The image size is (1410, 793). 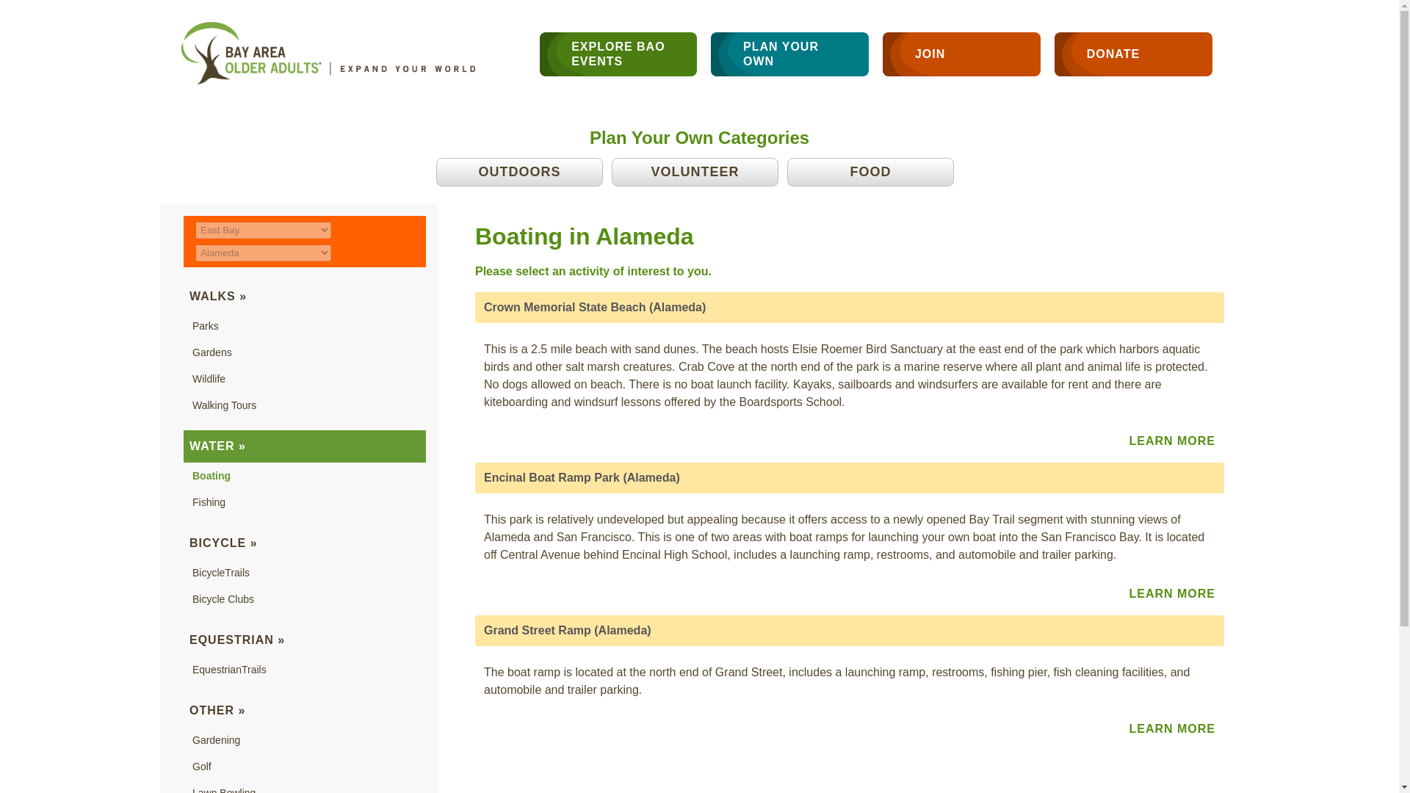 What do you see at coordinates (209, 502) in the screenshot?
I see `Fishing` at bounding box center [209, 502].